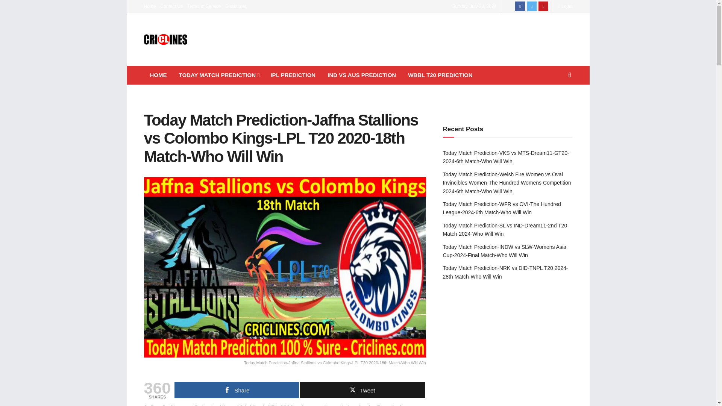  What do you see at coordinates (293, 75) in the screenshot?
I see `IPL PREDICTION` at bounding box center [293, 75].